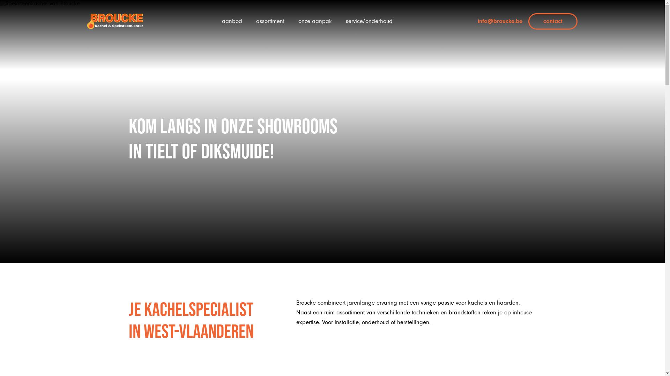 Image resolution: width=670 pixels, height=376 pixels. What do you see at coordinates (270, 21) in the screenshot?
I see `assortiment` at bounding box center [270, 21].